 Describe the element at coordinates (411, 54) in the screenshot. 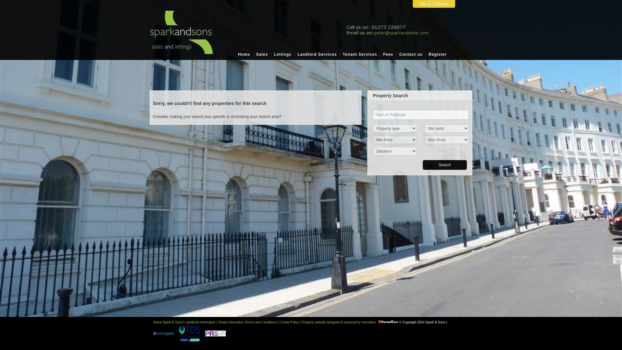

I see `Contact us` at that location.